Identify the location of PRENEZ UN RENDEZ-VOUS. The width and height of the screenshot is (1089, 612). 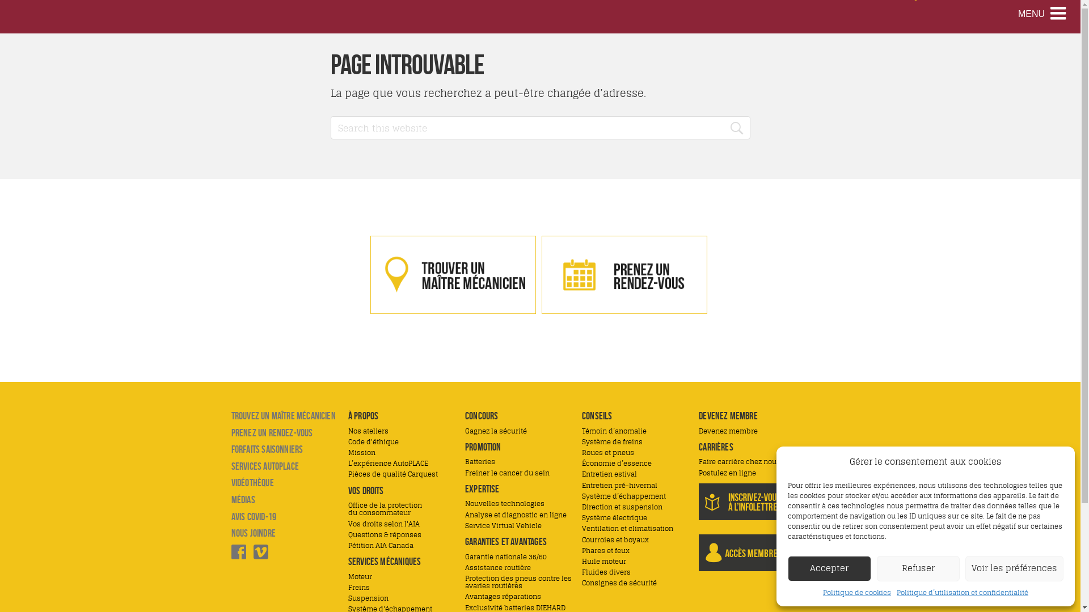
(272, 433).